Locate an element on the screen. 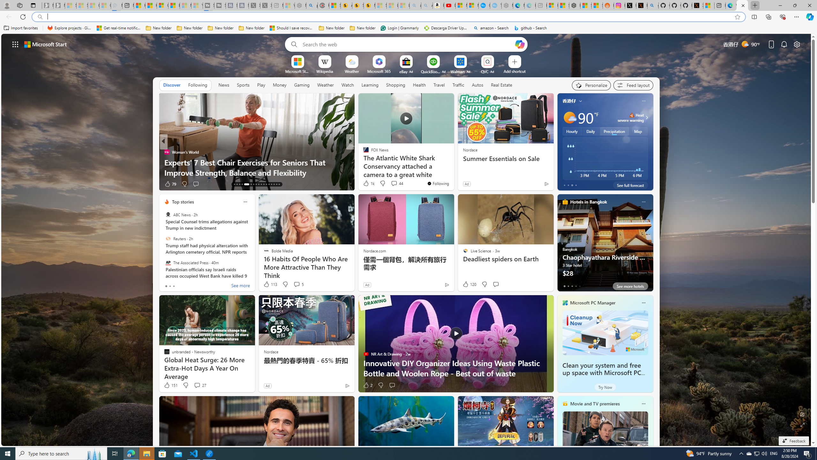 The height and width of the screenshot is (460, 817). Class: icon-img is located at coordinates (643, 403).